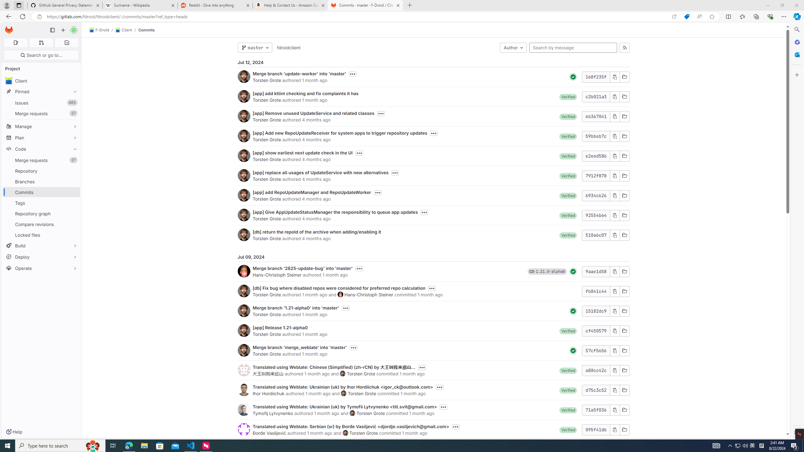  Describe the element at coordinates (147, 30) in the screenshot. I see `Commits` at that location.